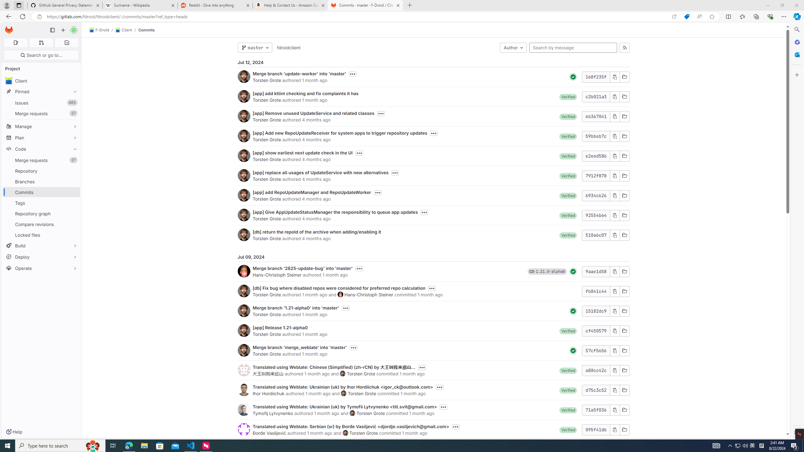  Describe the element at coordinates (147, 30) in the screenshot. I see `Commits` at that location.